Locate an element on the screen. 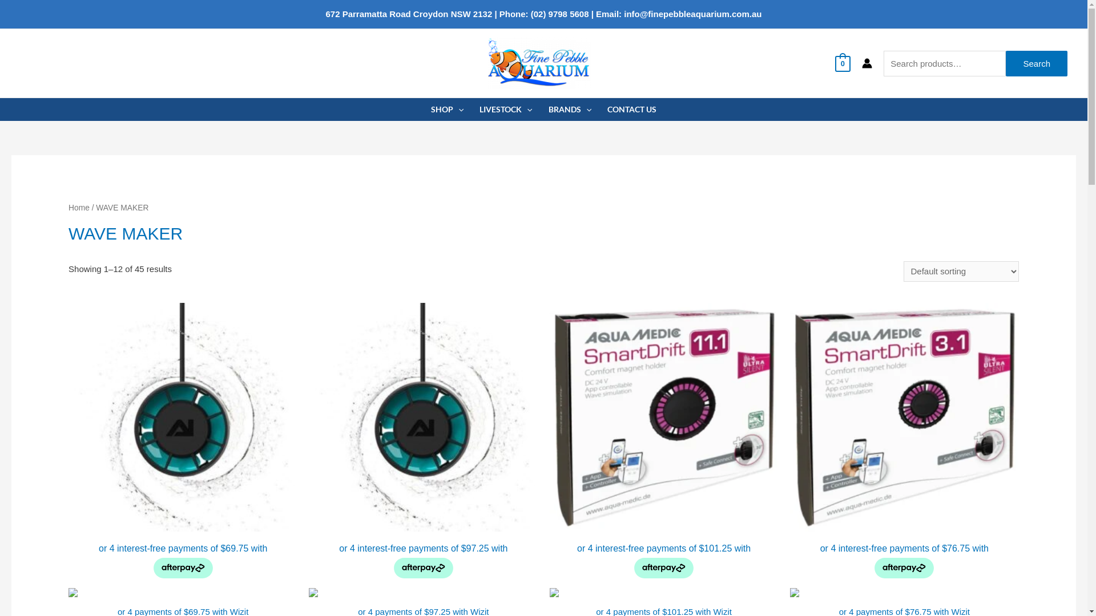  BRANDS is located at coordinates (570, 110).